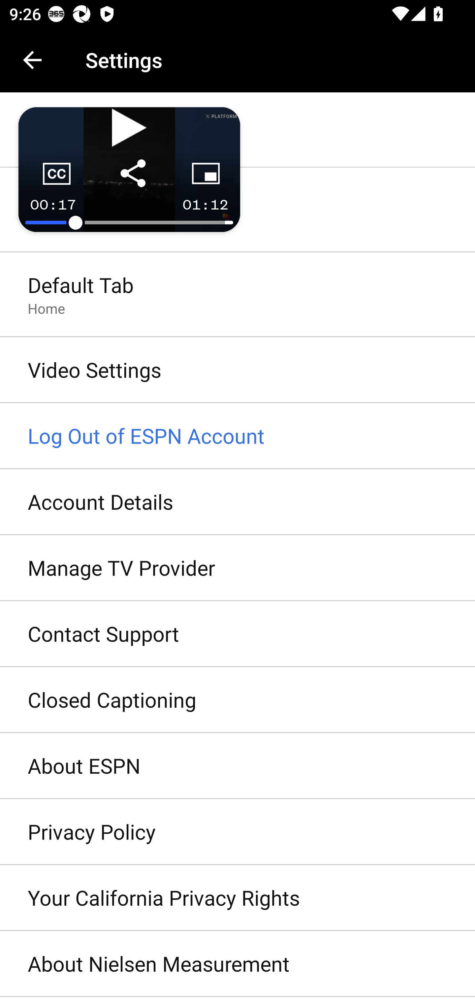 This screenshot has width=475, height=1003. Describe the element at coordinates (237, 633) in the screenshot. I see `Contact Support` at that location.